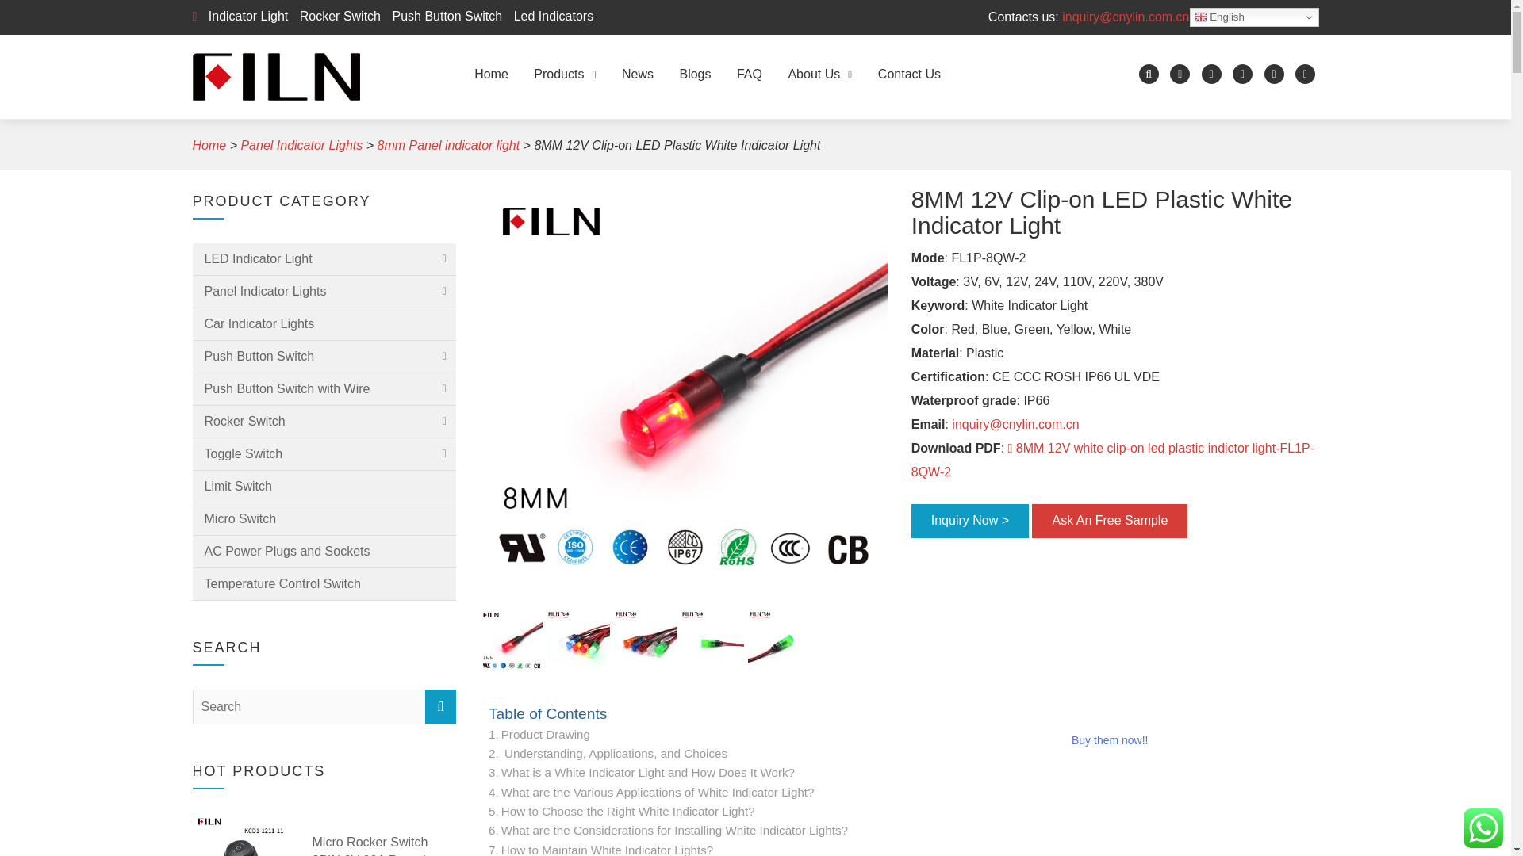  What do you see at coordinates (244, 16) in the screenshot?
I see `Indicator Light` at bounding box center [244, 16].